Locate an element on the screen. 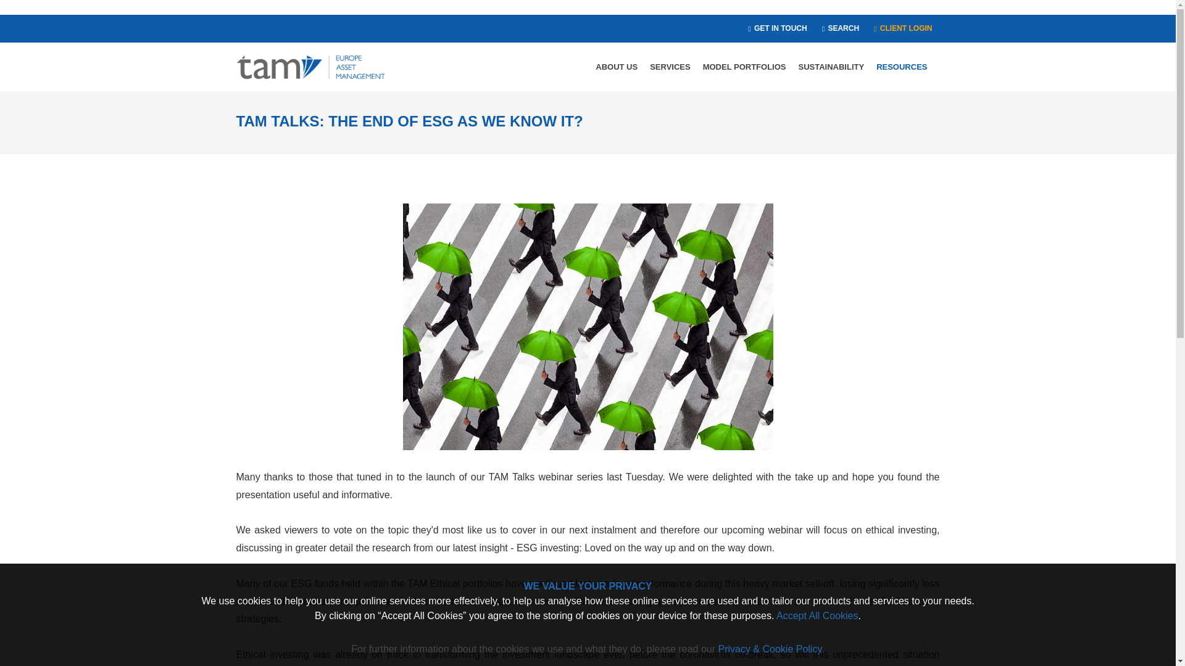 The height and width of the screenshot is (666, 1185). Resources is located at coordinates (901, 67).